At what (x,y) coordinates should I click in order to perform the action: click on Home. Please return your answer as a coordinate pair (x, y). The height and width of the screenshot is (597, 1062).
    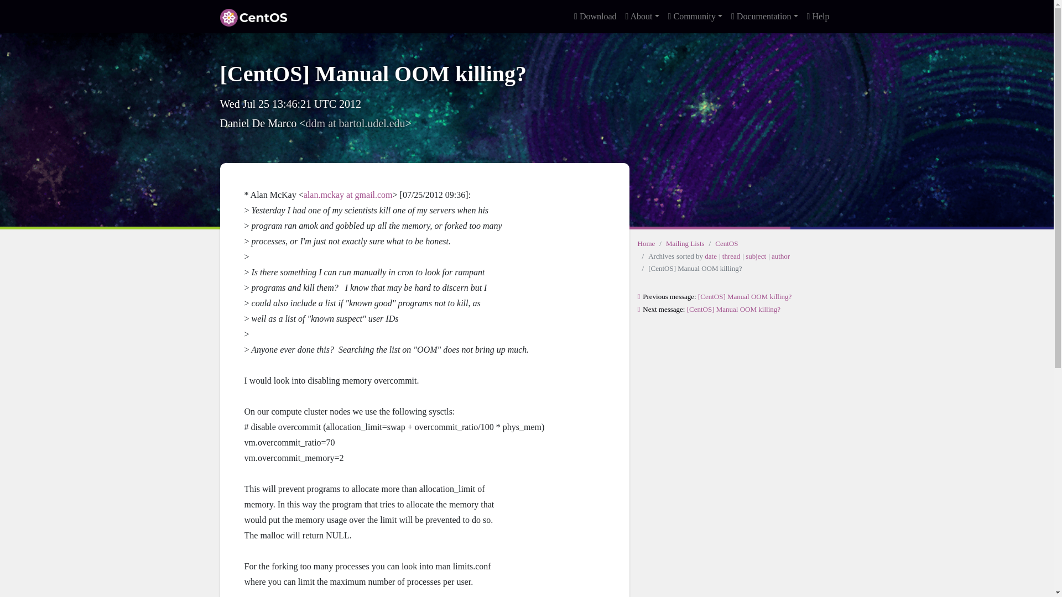
    Looking at the image, I should click on (646, 243).